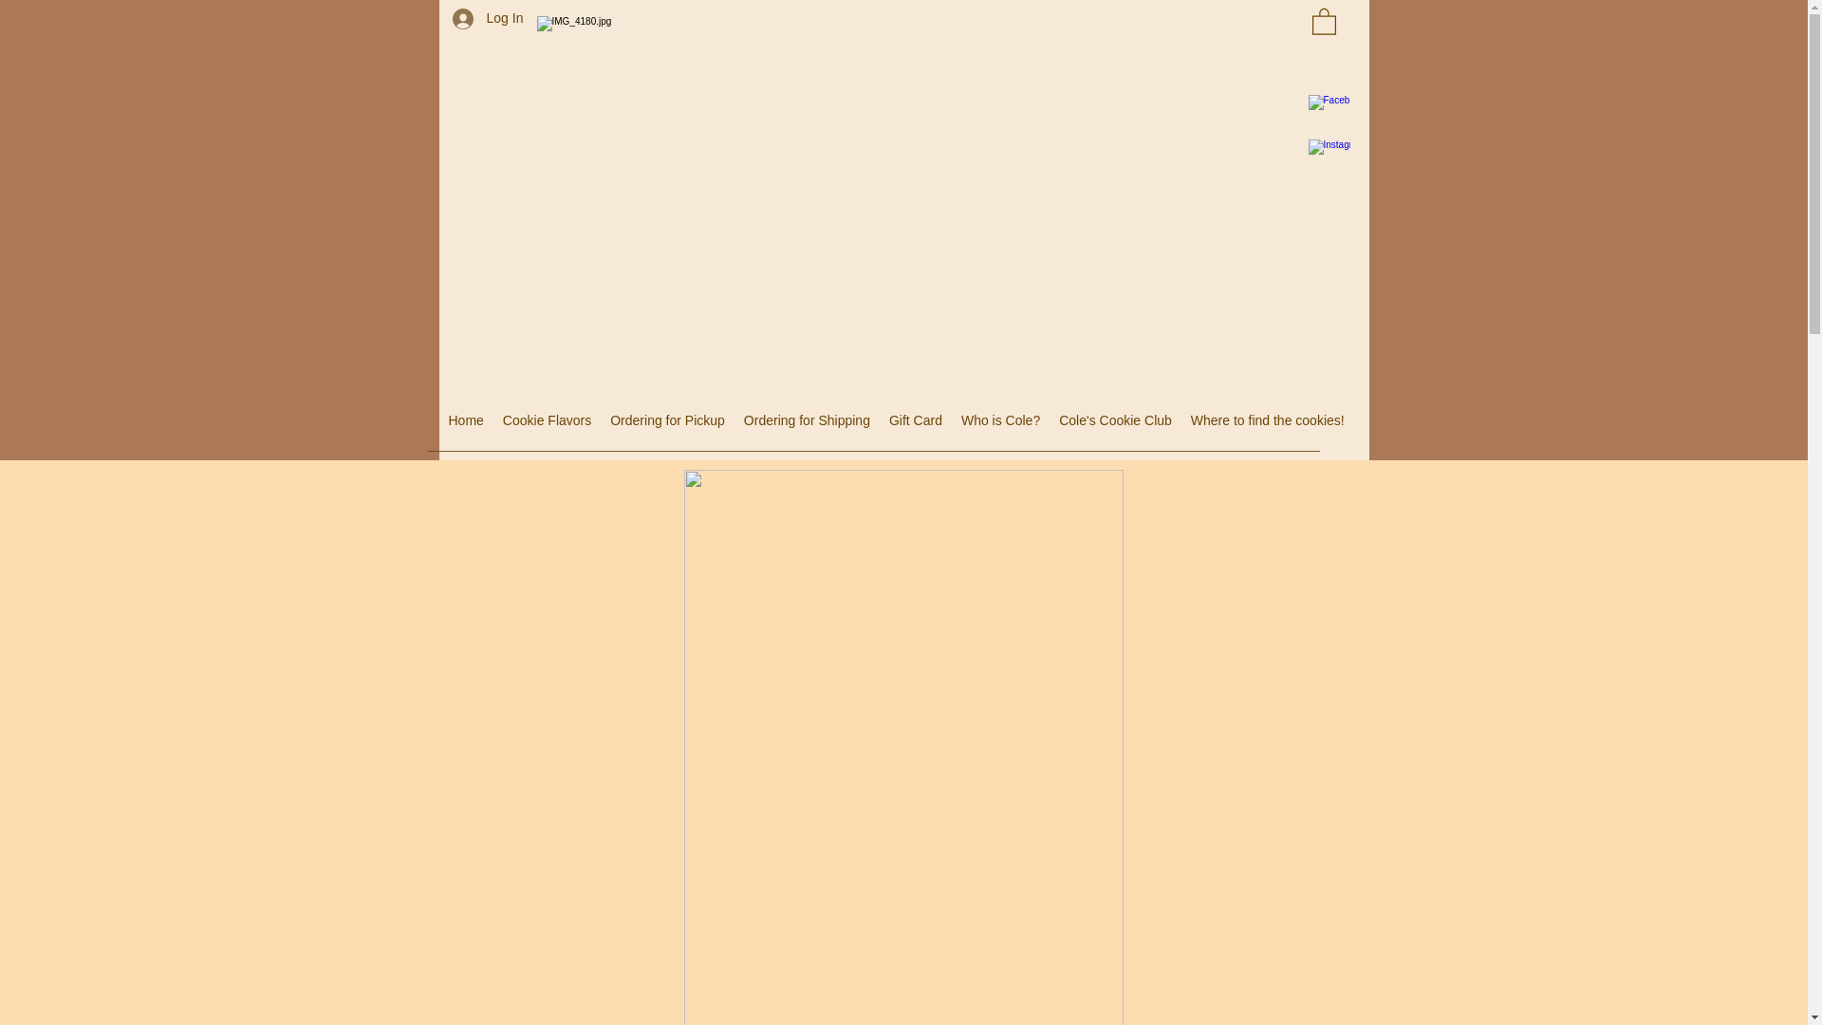 The image size is (1822, 1025). I want to click on Home, so click(465, 427).